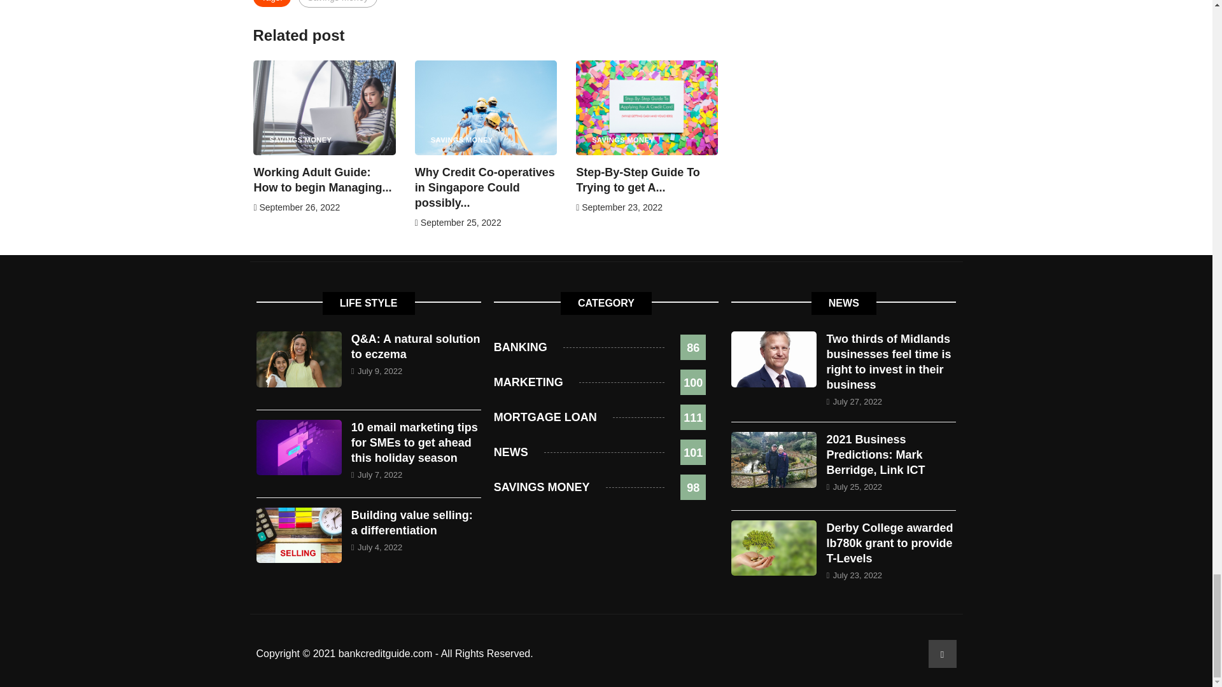 The height and width of the screenshot is (687, 1222). Describe the element at coordinates (462, 139) in the screenshot. I see `SAVINGS MONEY` at that location.